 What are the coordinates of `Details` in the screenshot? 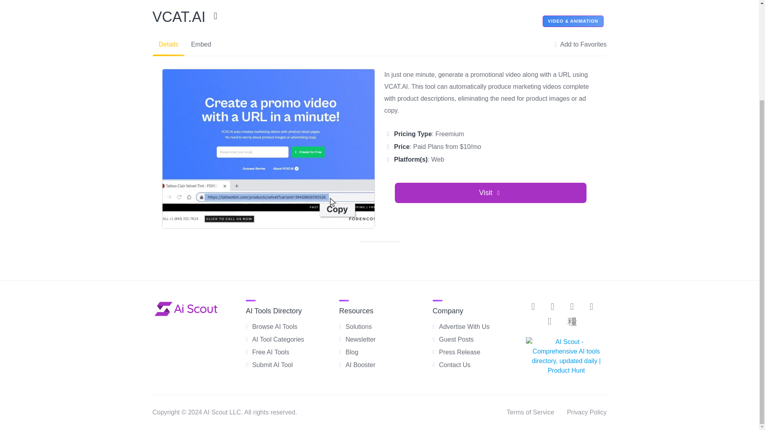 It's located at (168, 45).